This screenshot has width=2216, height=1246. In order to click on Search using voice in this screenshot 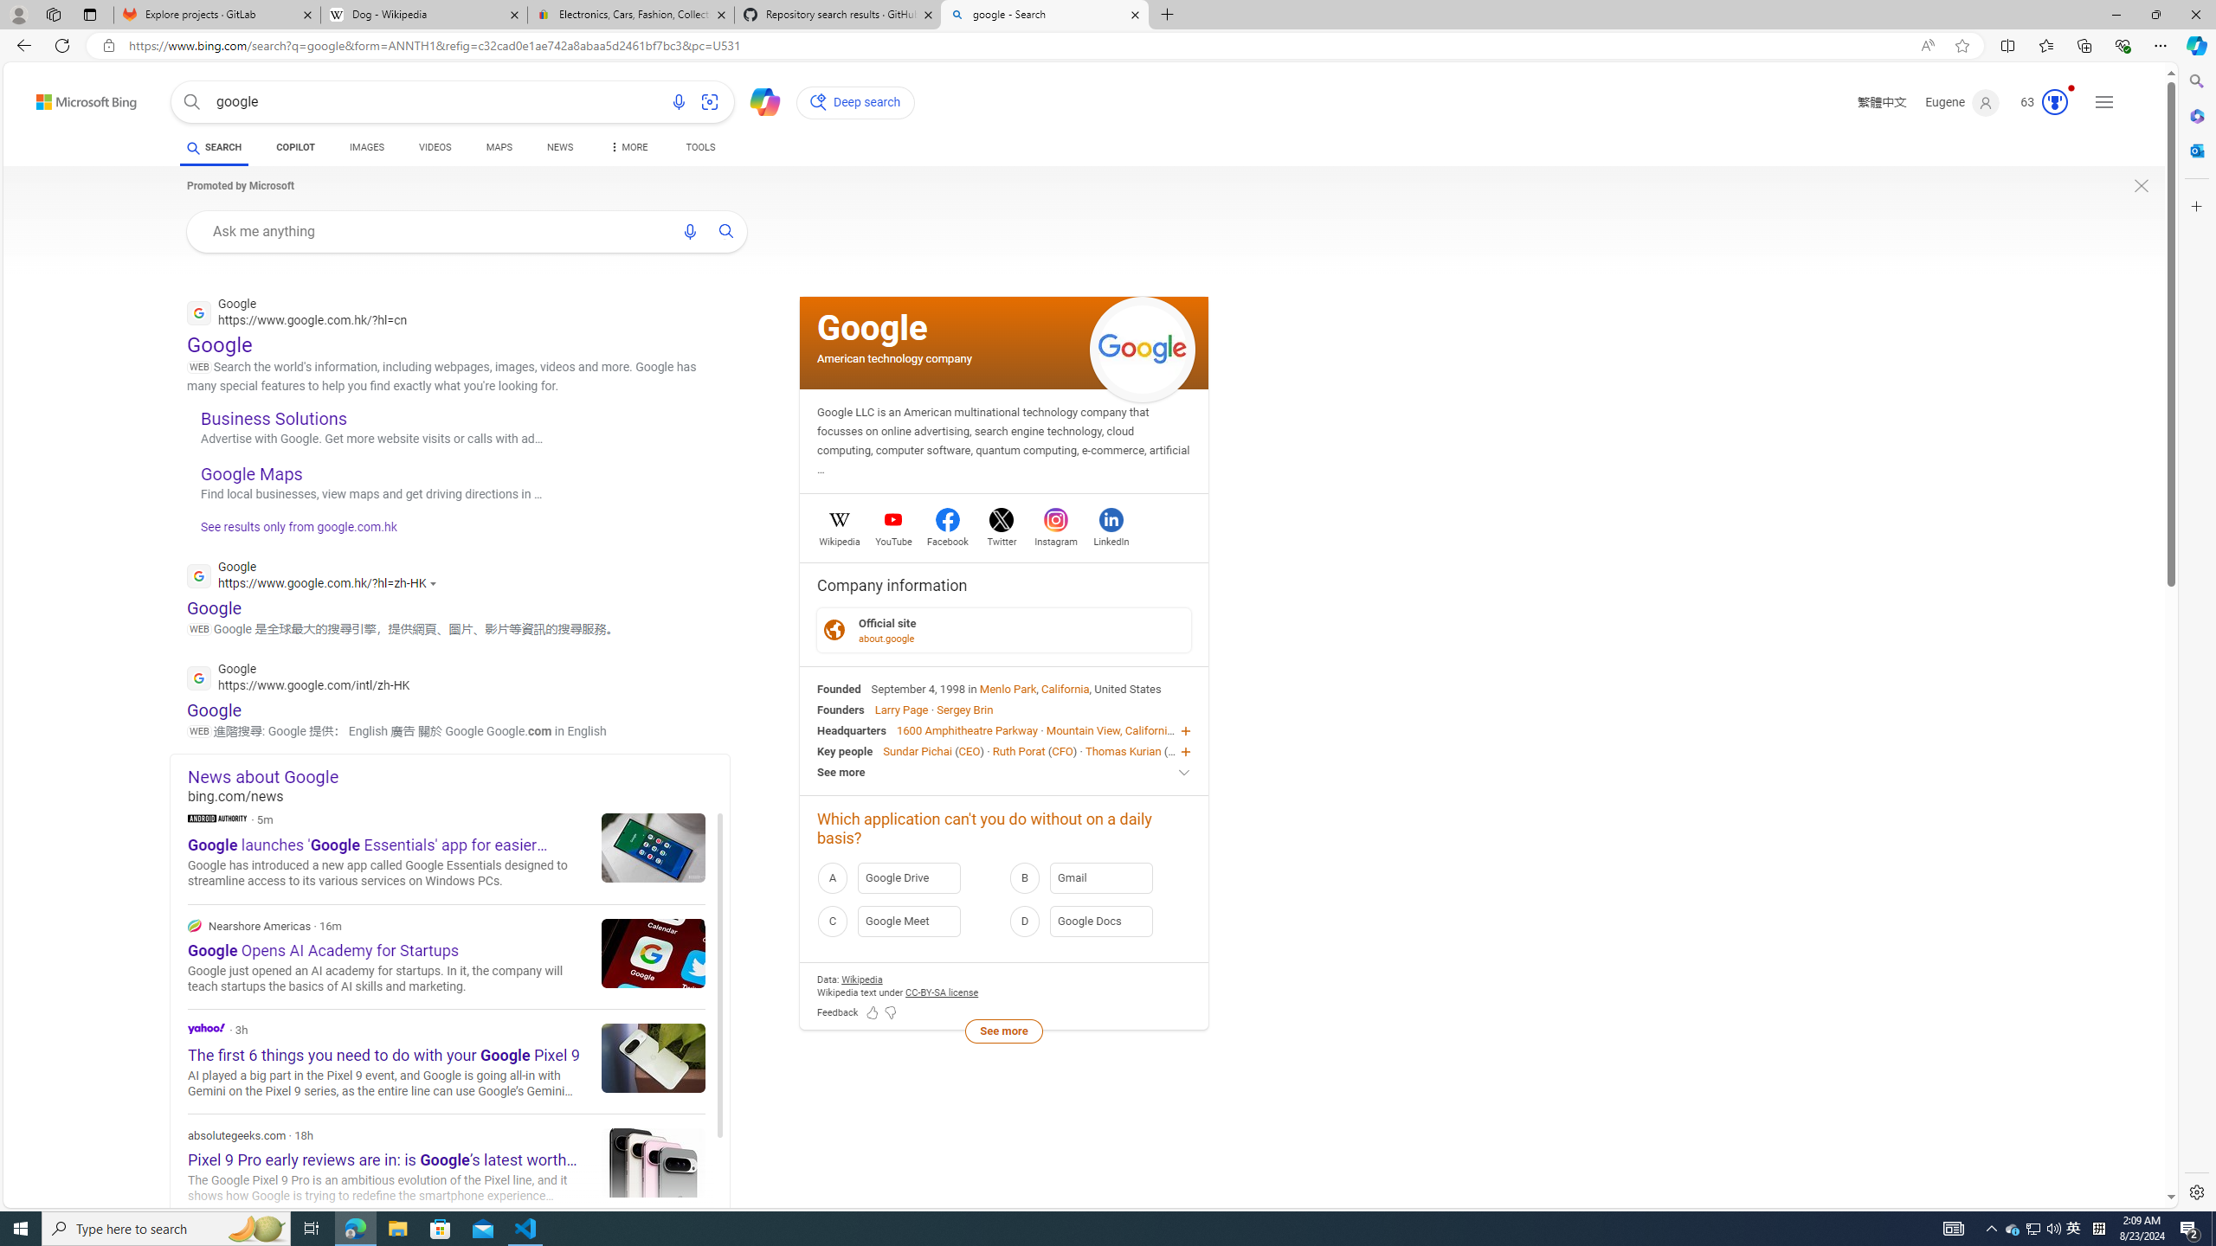, I will do `click(689, 232)`.